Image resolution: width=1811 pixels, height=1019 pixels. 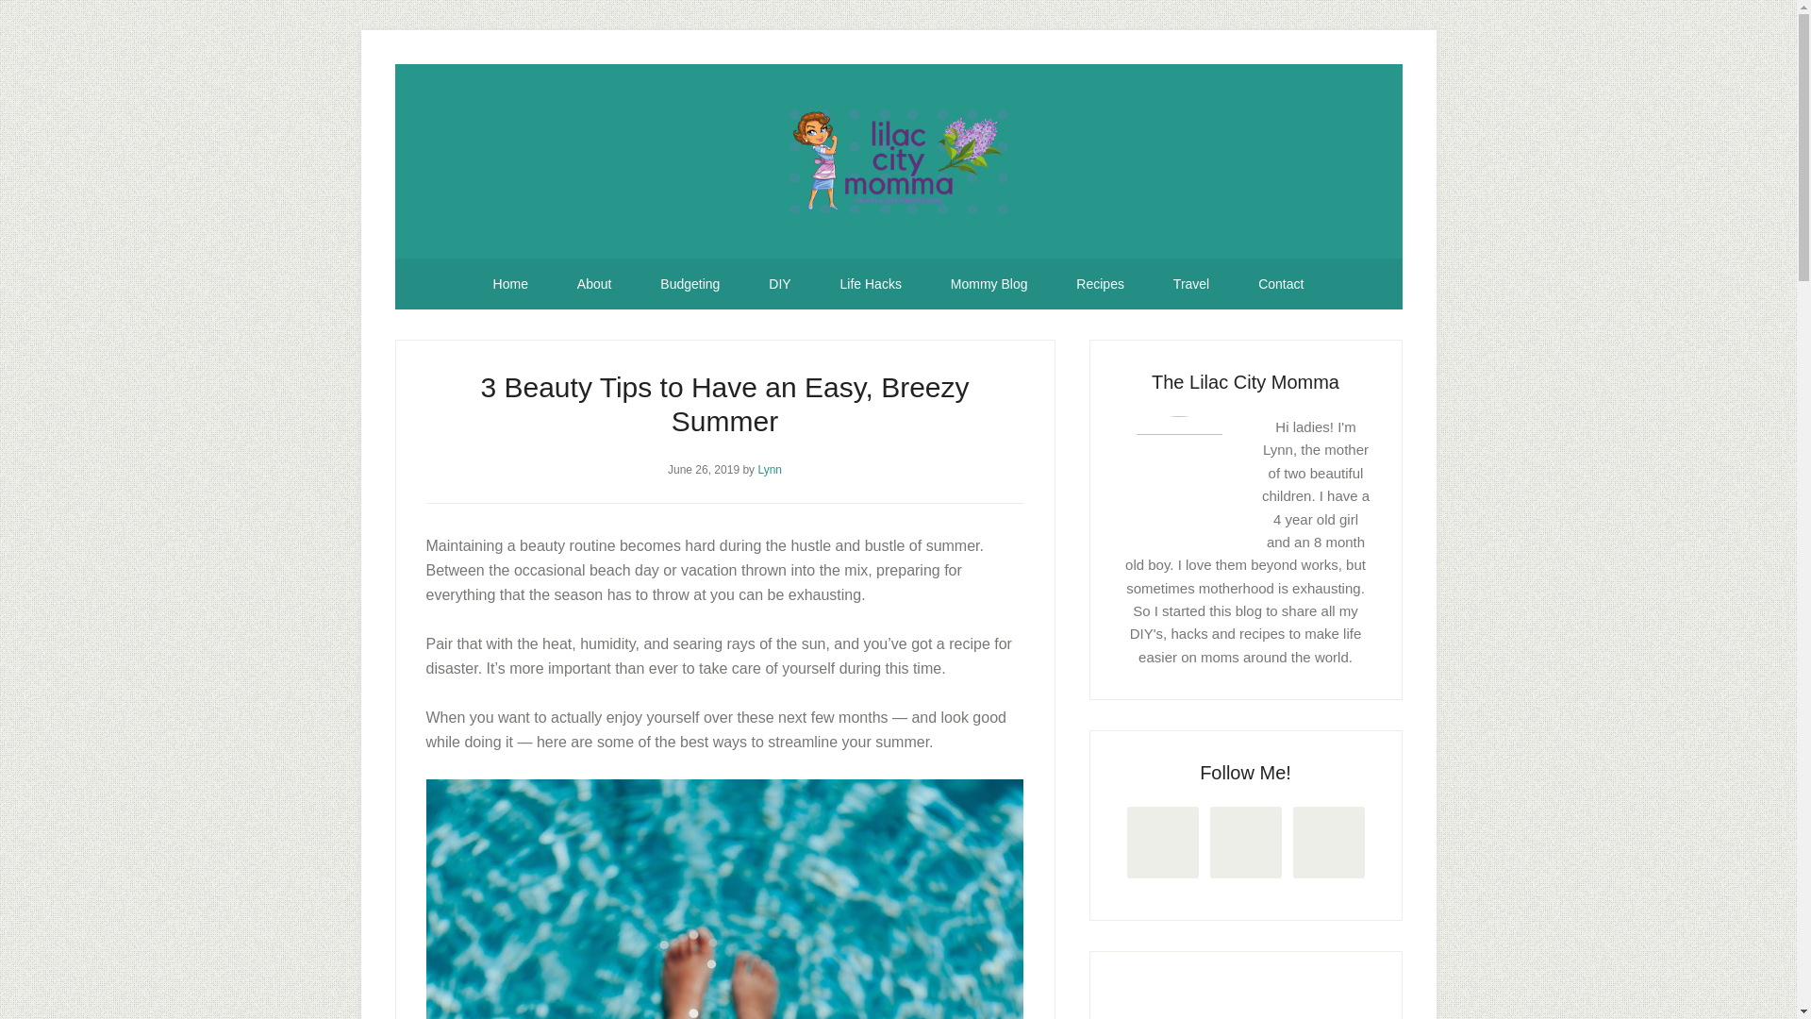 What do you see at coordinates (1280, 284) in the screenshot?
I see `Contact` at bounding box center [1280, 284].